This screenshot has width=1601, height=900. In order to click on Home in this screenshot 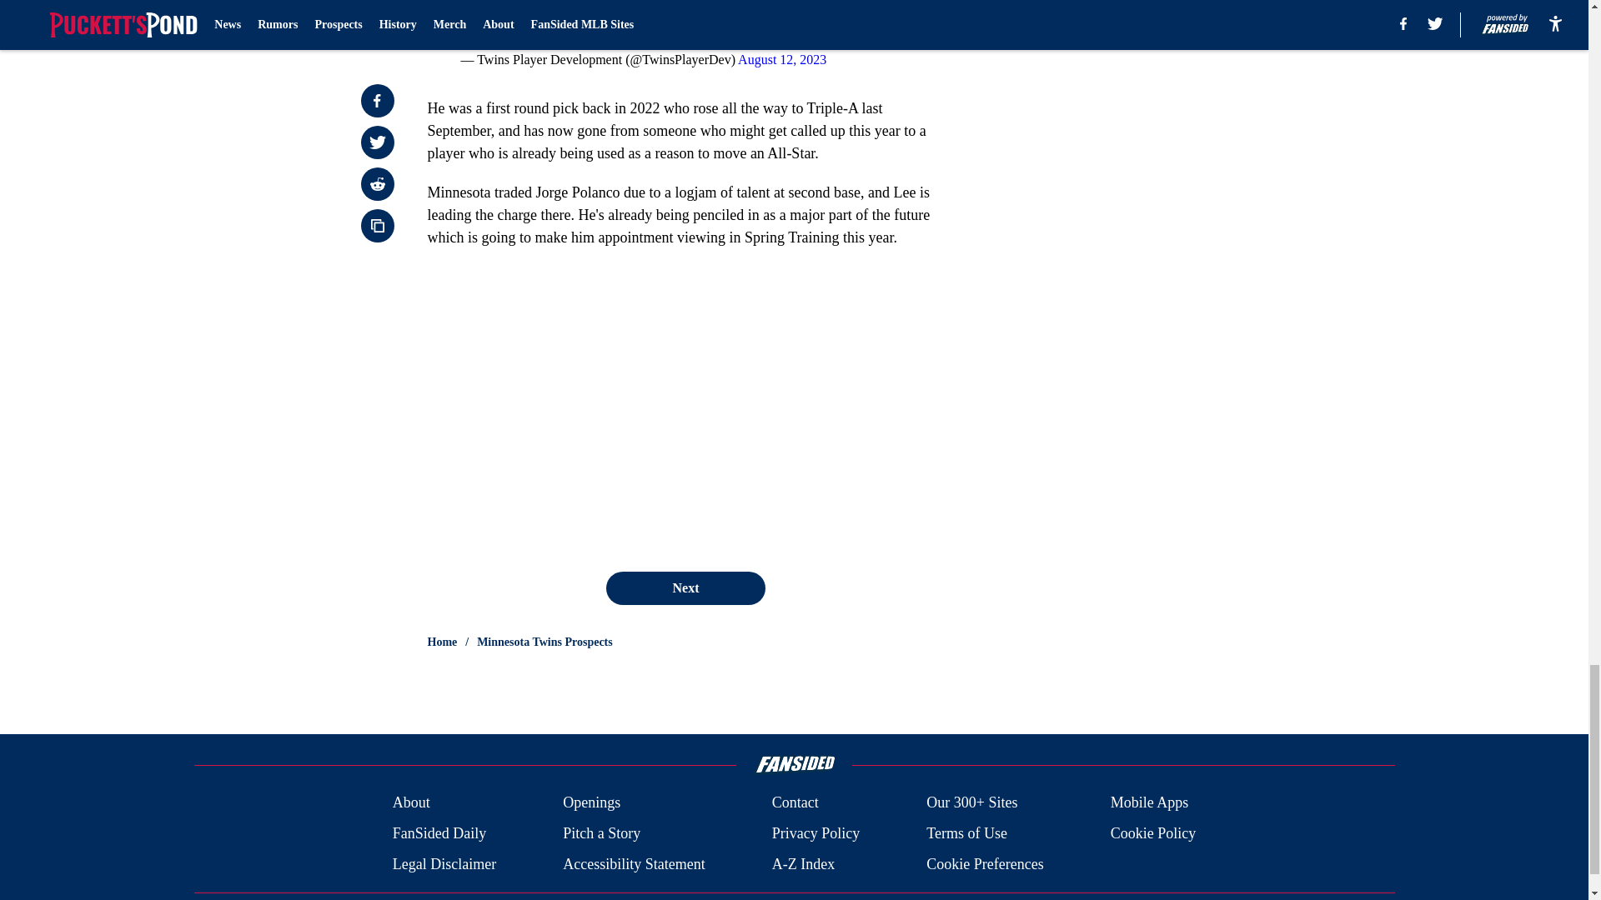, I will do `click(442, 642)`.